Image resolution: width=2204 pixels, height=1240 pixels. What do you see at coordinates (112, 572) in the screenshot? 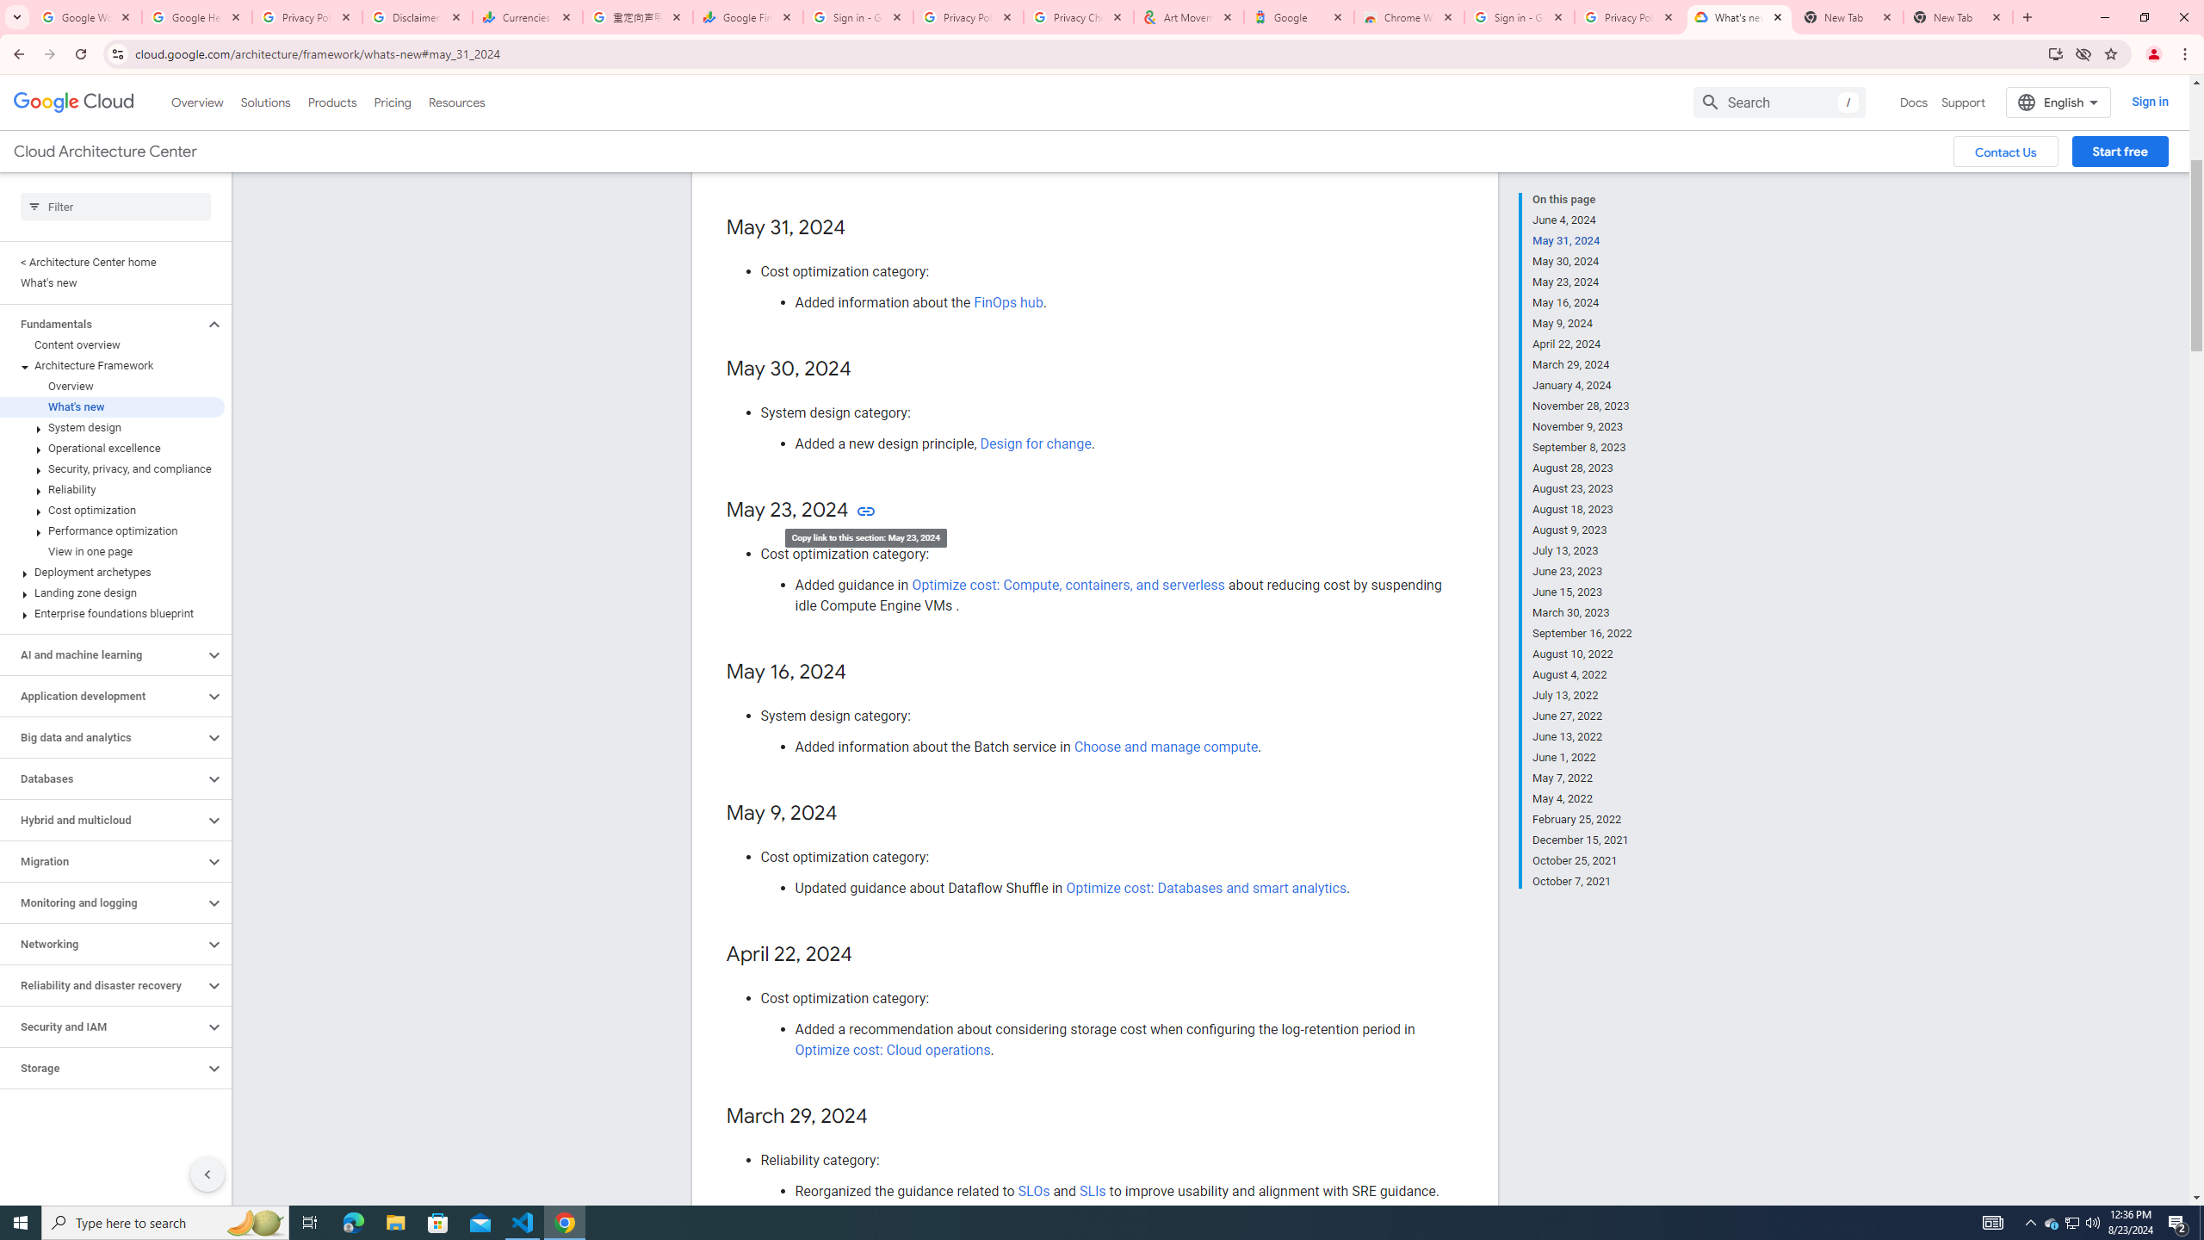
I see `Deployment archetypes` at bounding box center [112, 572].